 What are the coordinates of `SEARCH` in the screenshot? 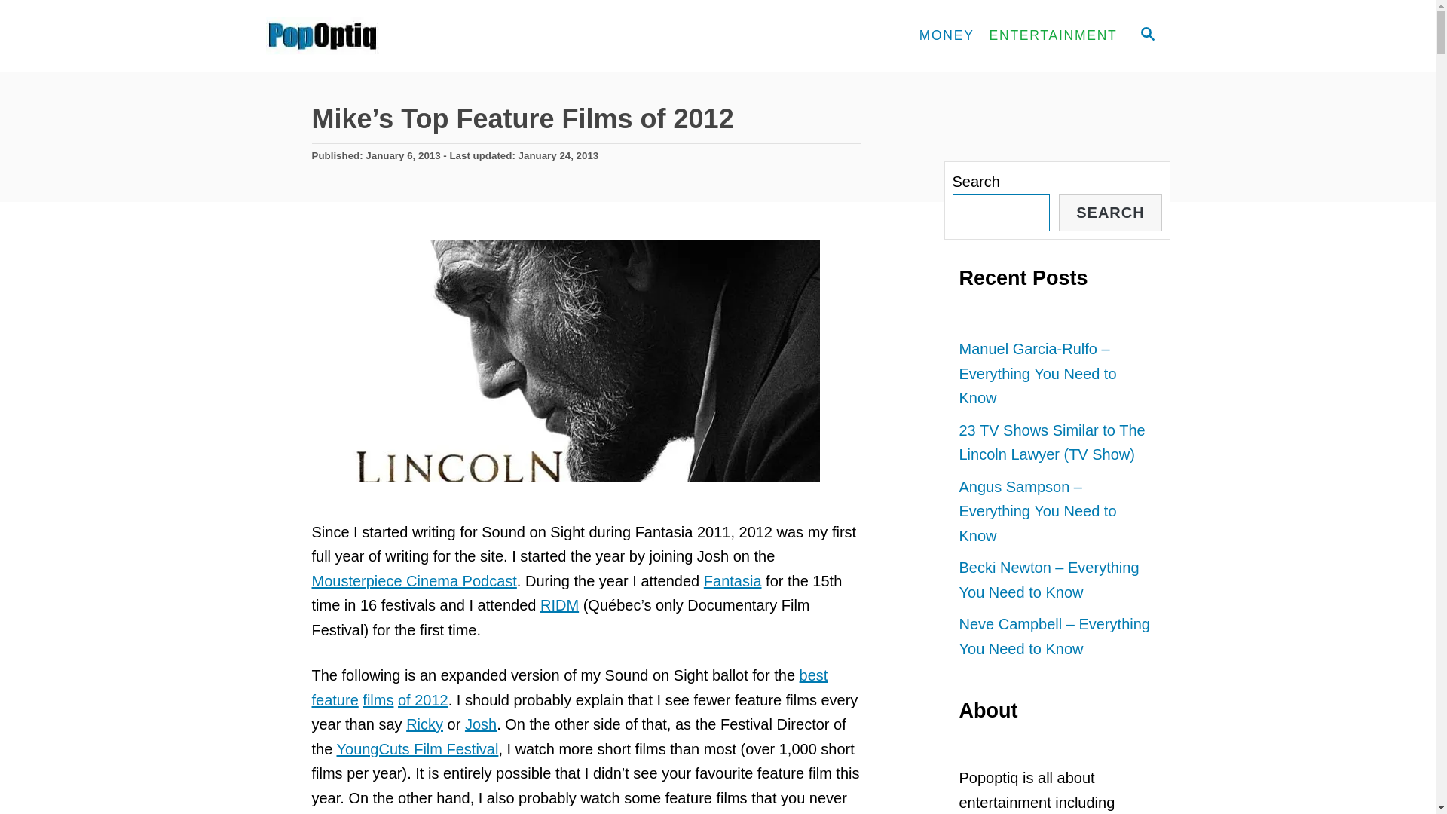 It's located at (1146, 35).